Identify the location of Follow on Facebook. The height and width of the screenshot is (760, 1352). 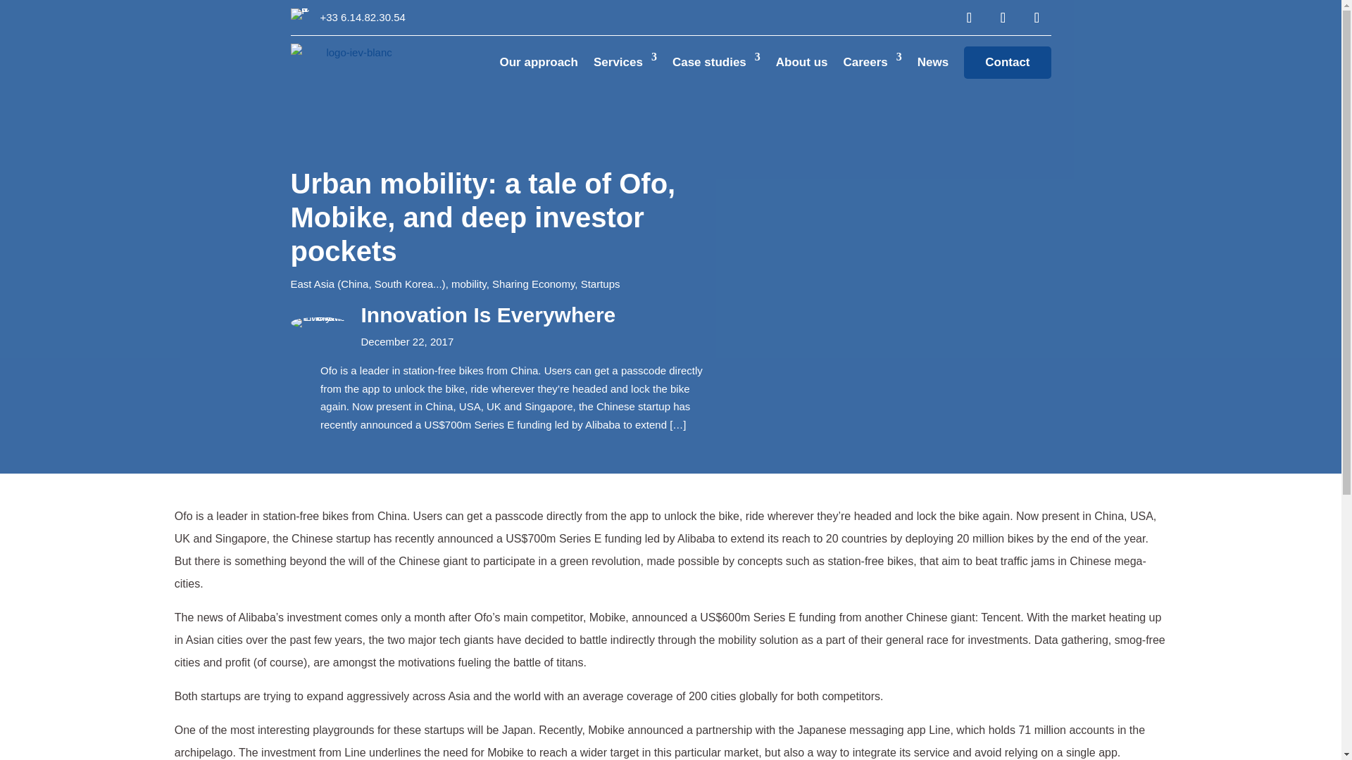
(968, 18).